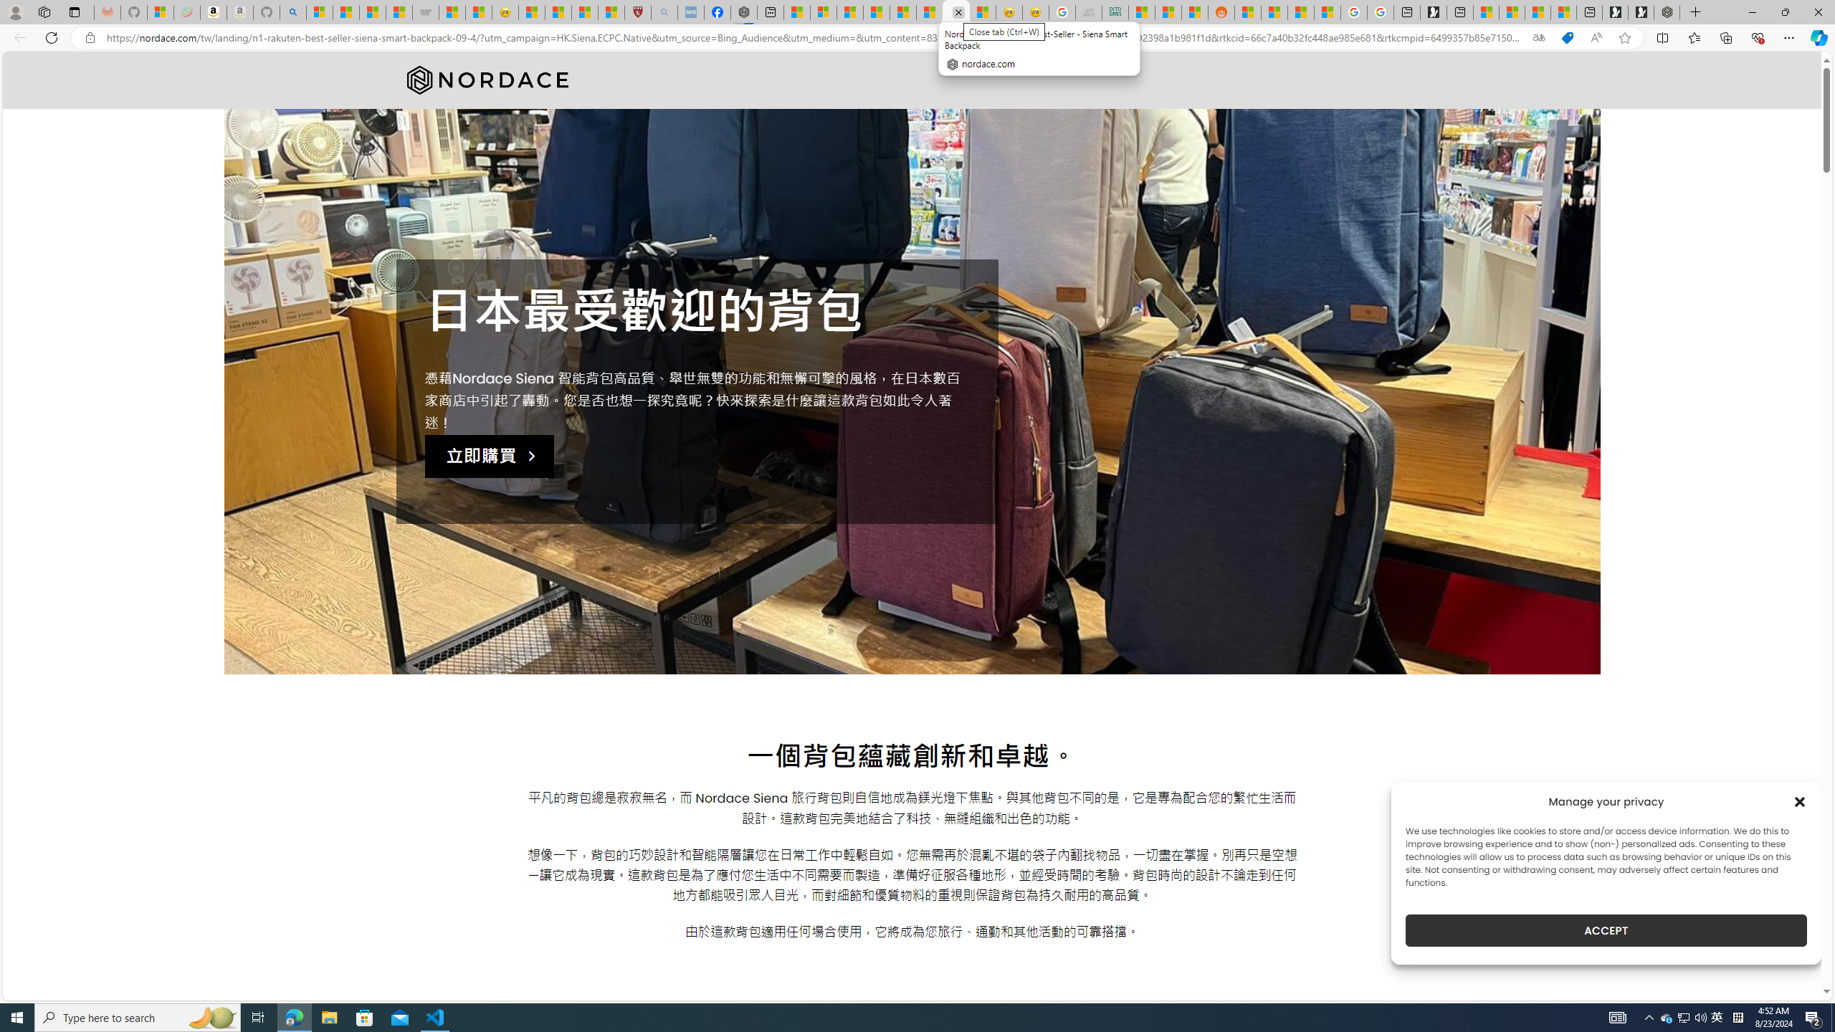 The width and height of the screenshot is (1835, 1032). Describe the element at coordinates (1641, 12) in the screenshot. I see `Play Free Online Games | Games from Microsoft Start` at that location.